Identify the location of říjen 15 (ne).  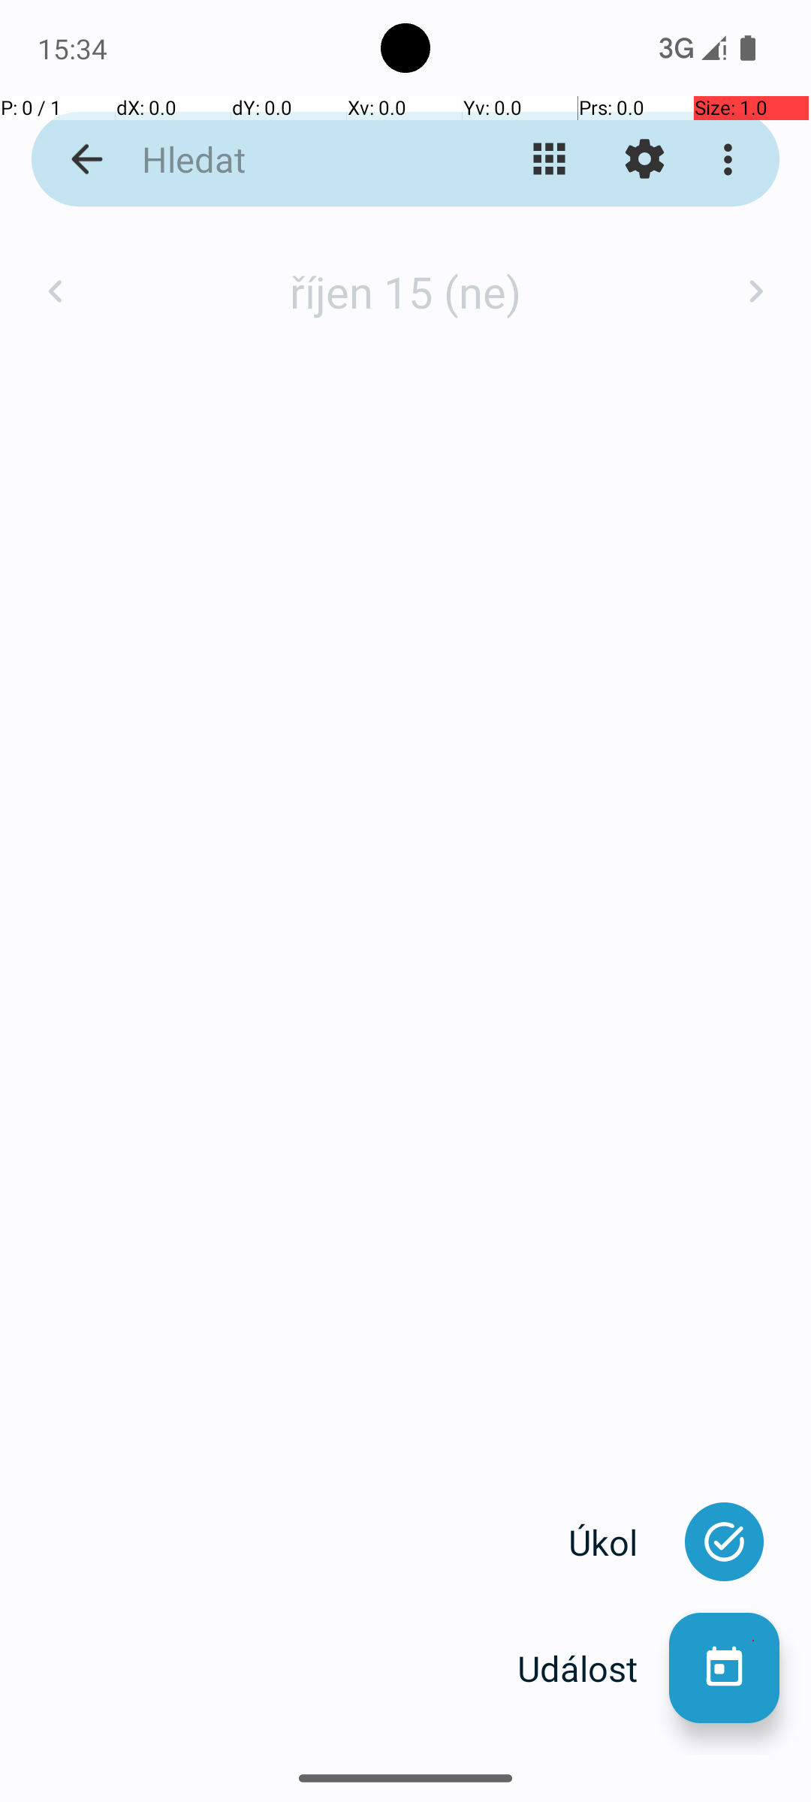
(405, 291).